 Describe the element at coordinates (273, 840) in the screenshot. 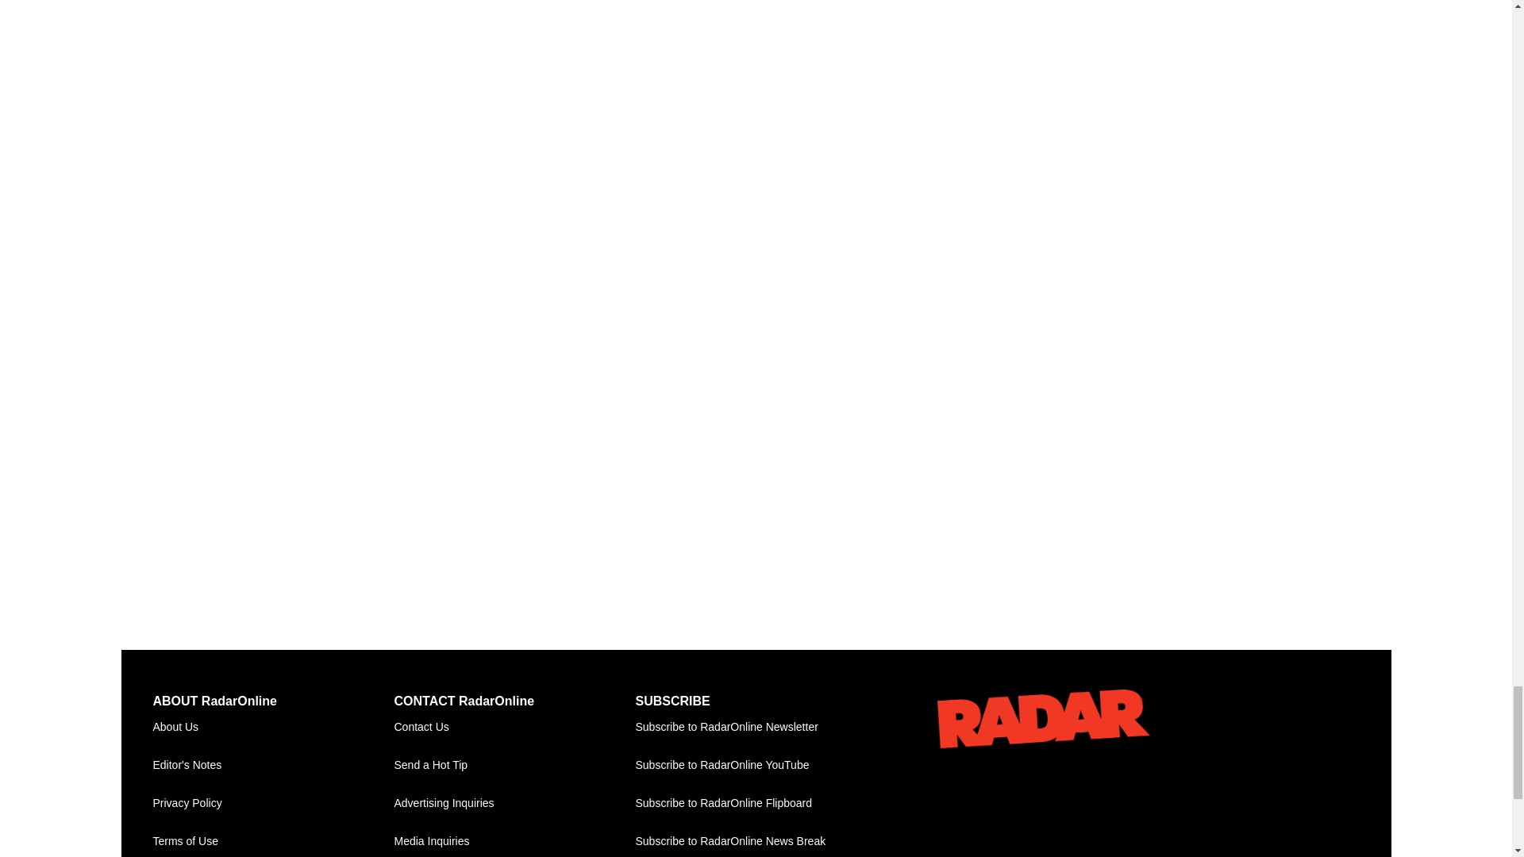

I see `Terms of Use` at that location.